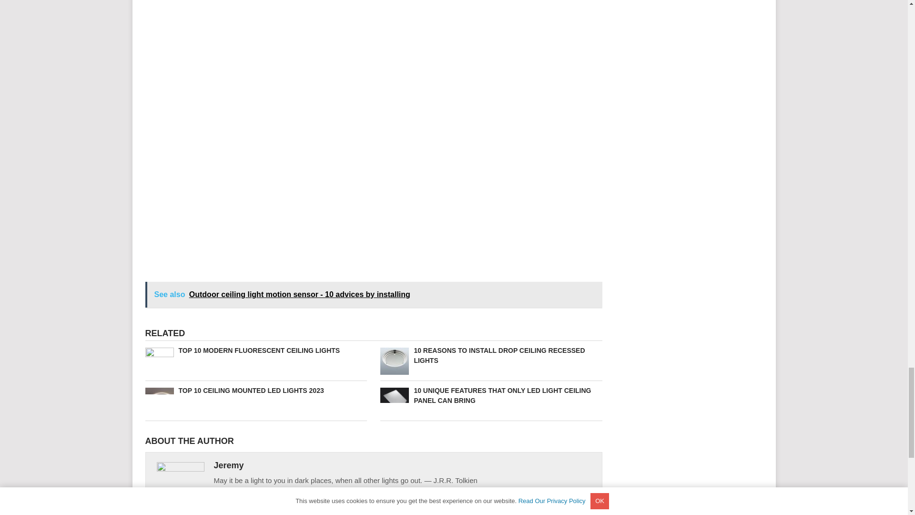  I want to click on TOP 10 CEILING MOUNTED LED LIGHTS 2023, so click(255, 391).